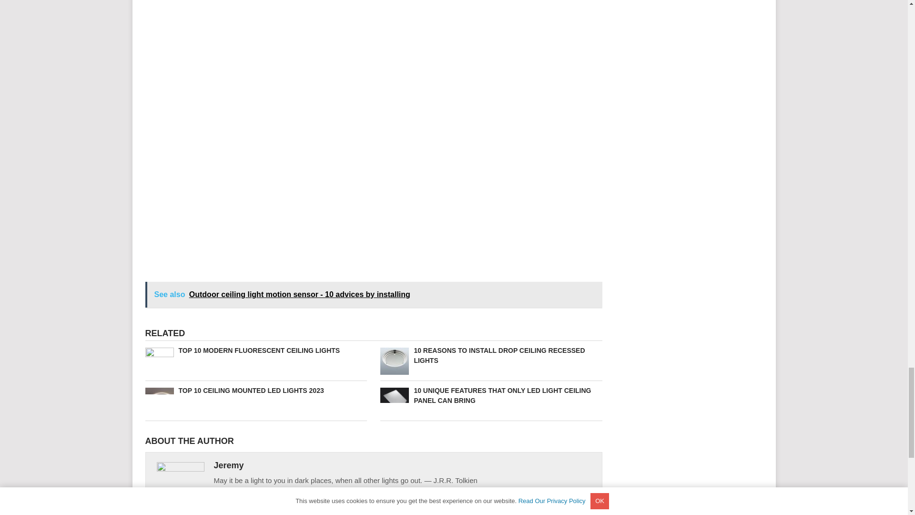  I want to click on TOP 10 CEILING MOUNTED LED LIGHTS 2023, so click(255, 391).